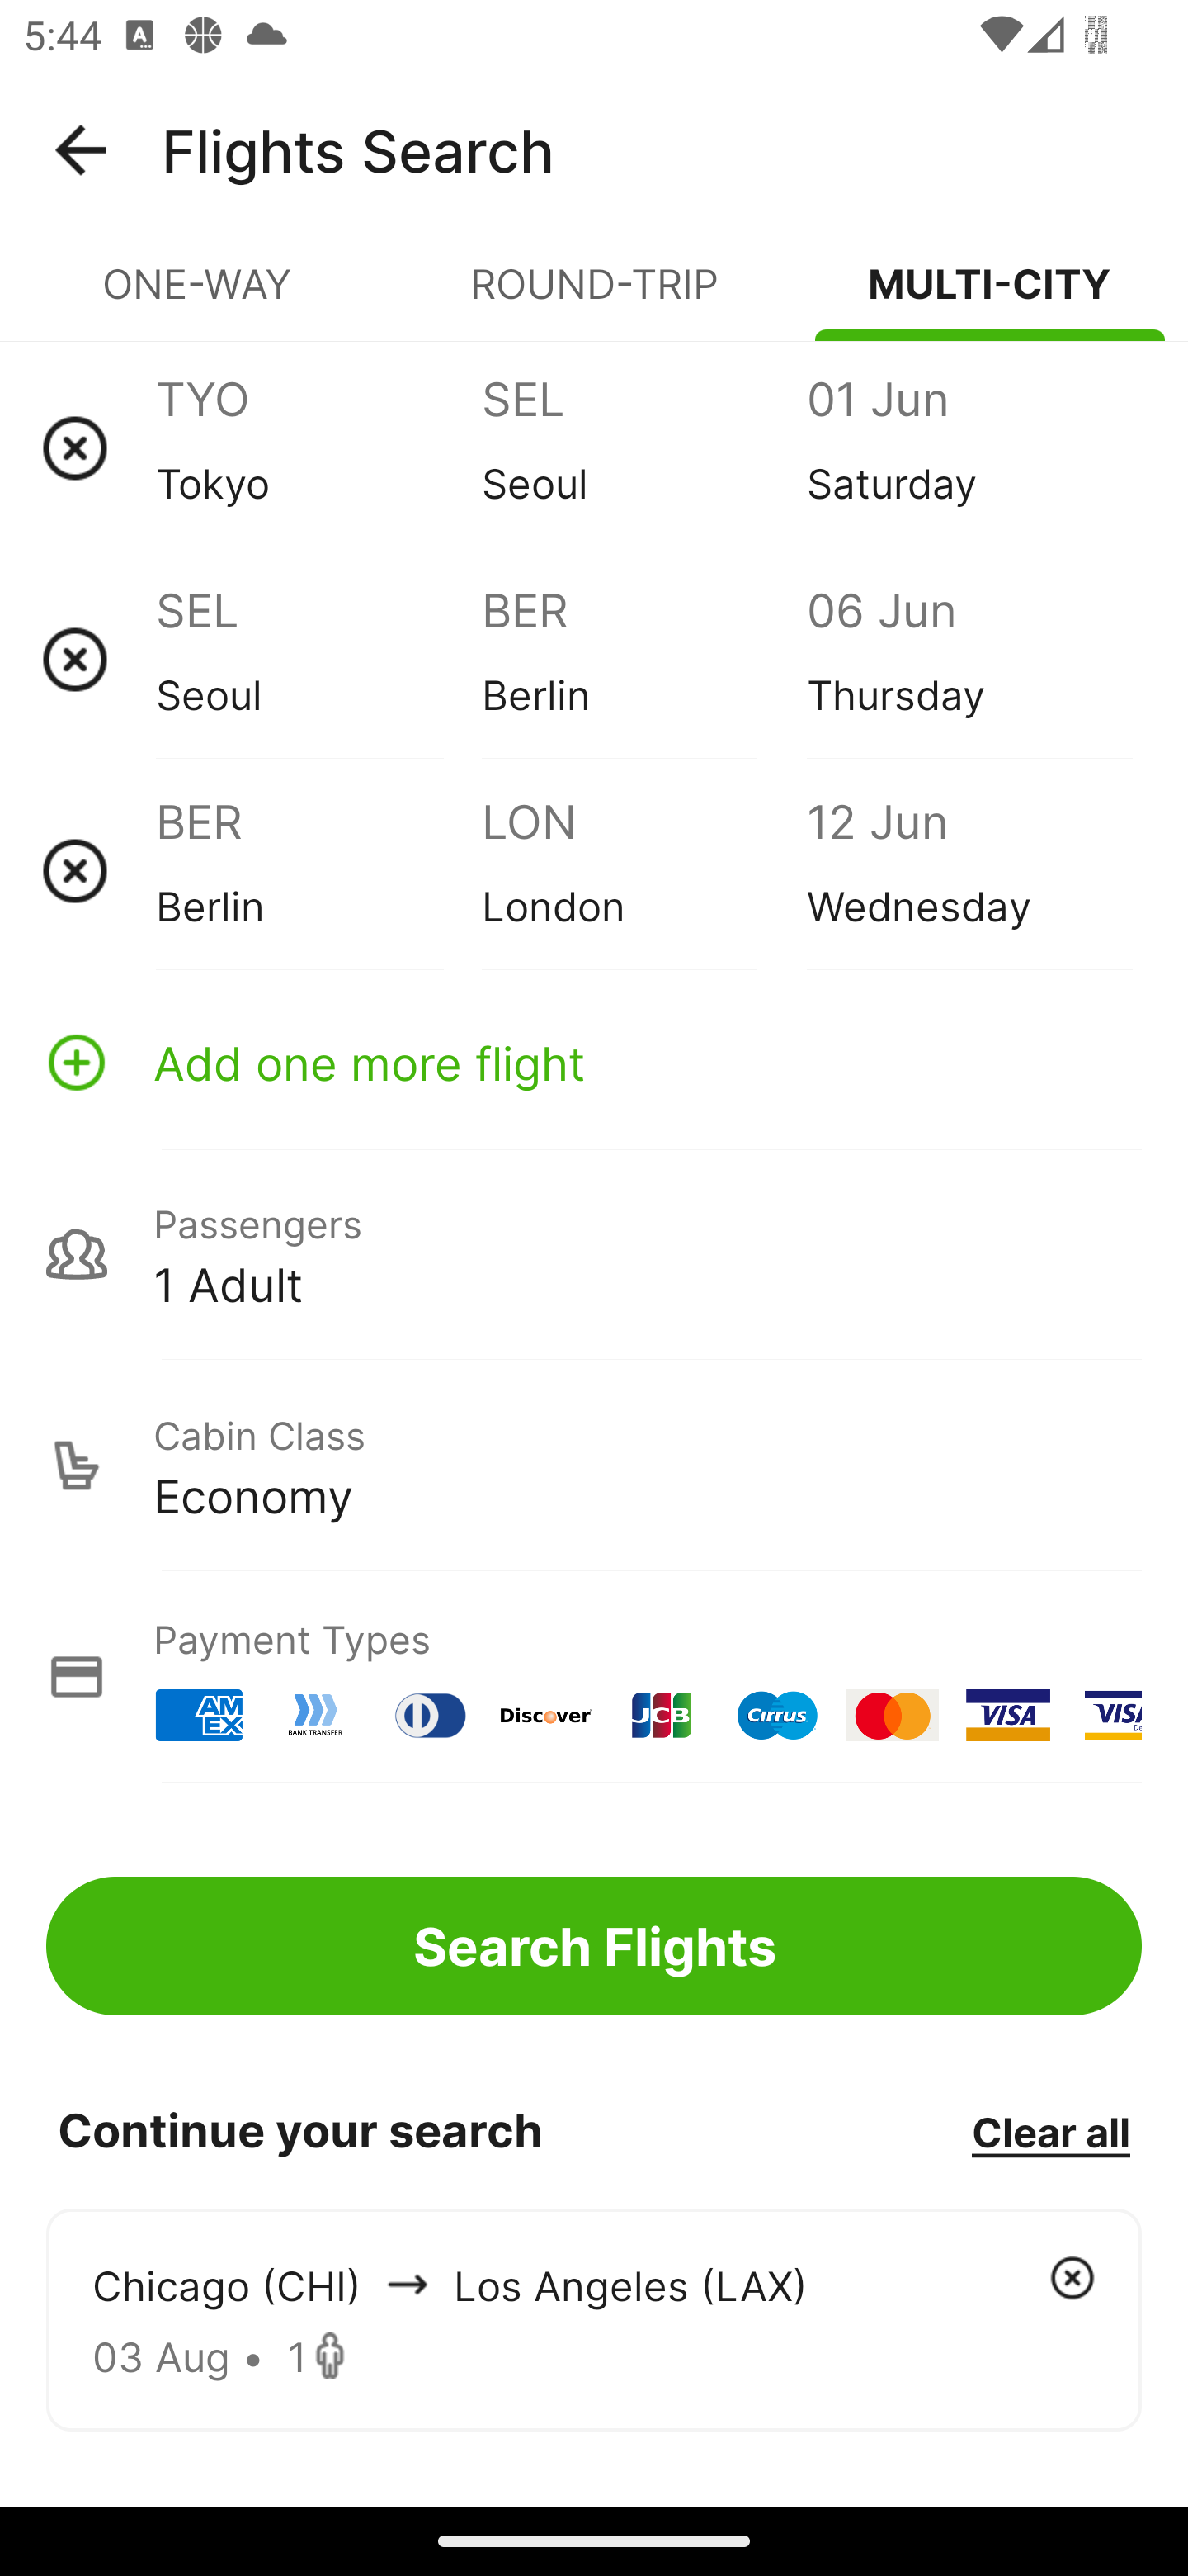 The image size is (1188, 2576). What do you see at coordinates (1050, 2131) in the screenshot?
I see `Clear all` at bounding box center [1050, 2131].